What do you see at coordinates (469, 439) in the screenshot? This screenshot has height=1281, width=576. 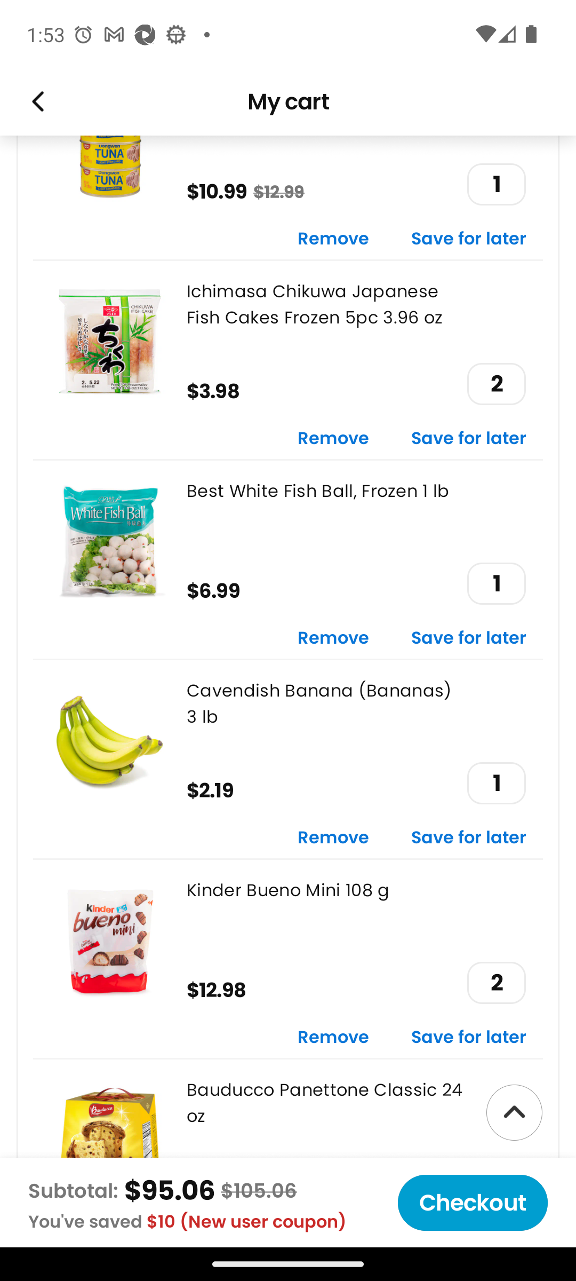 I see `Save for later` at bounding box center [469, 439].